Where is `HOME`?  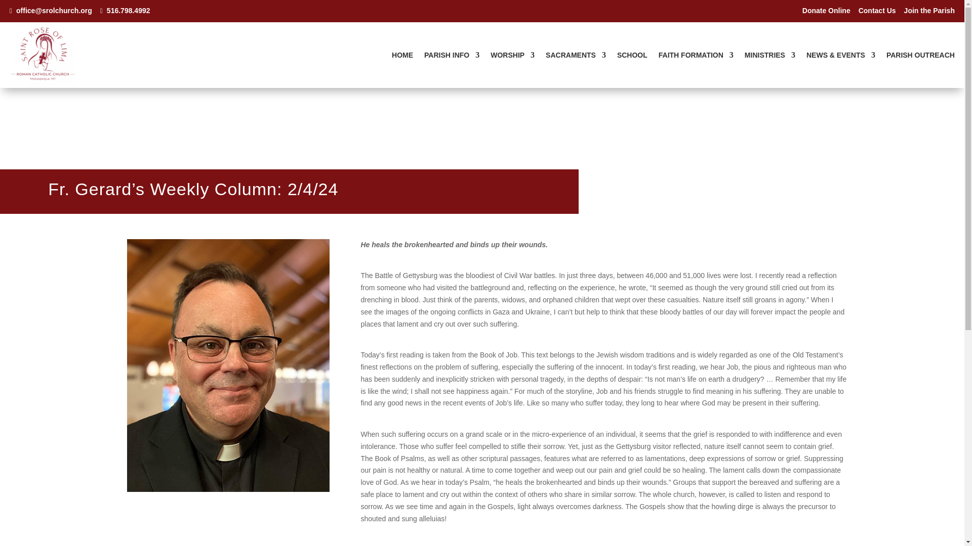
HOME is located at coordinates (402, 57).